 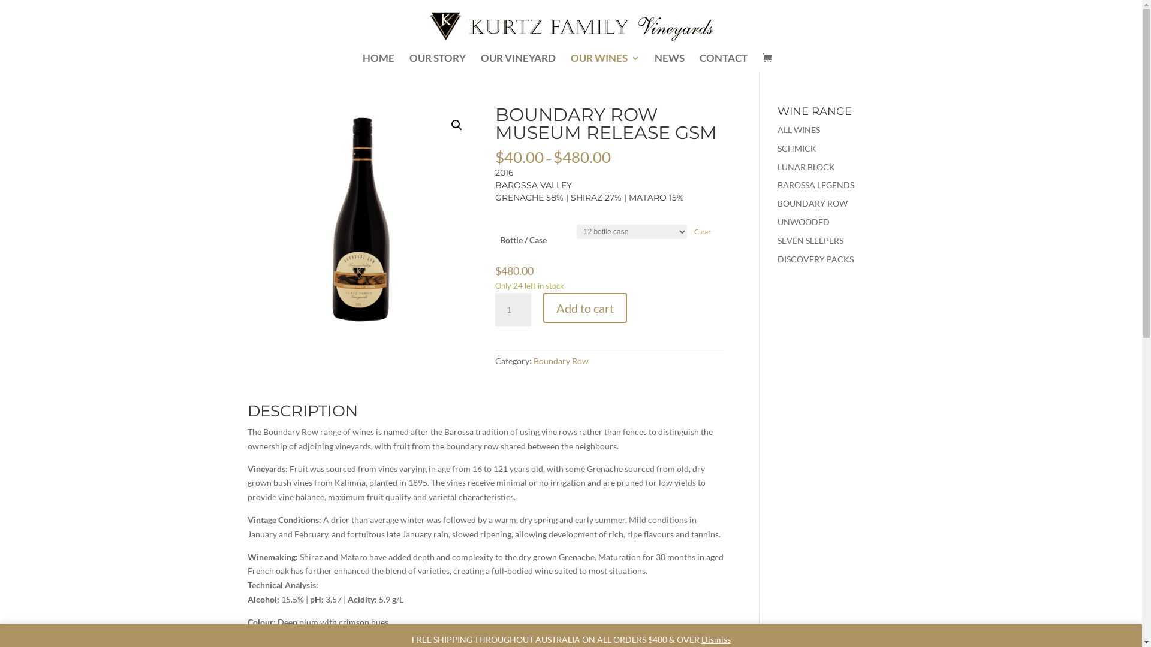 What do you see at coordinates (438, 62) in the screenshot?
I see `OUR STORY` at bounding box center [438, 62].